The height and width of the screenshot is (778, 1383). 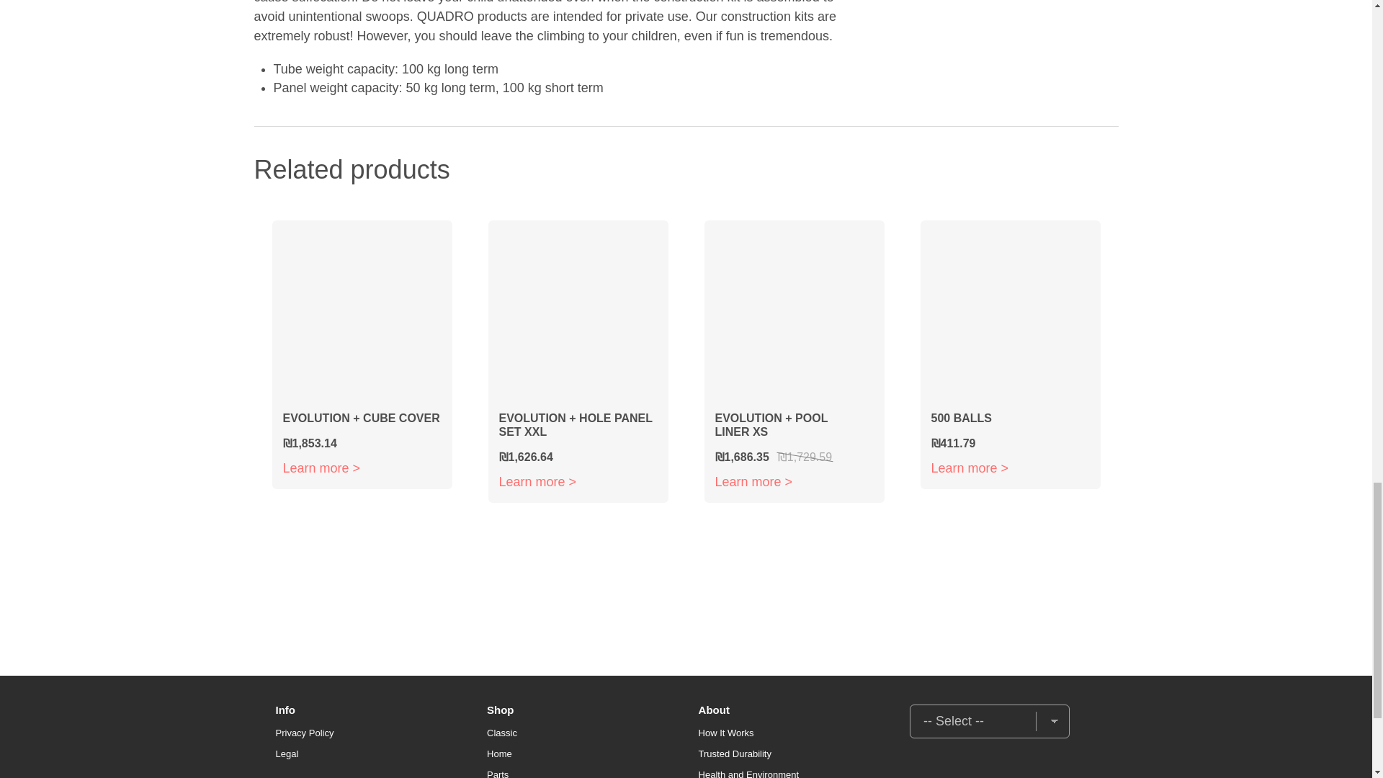 I want to click on Parts, so click(x=497, y=774).